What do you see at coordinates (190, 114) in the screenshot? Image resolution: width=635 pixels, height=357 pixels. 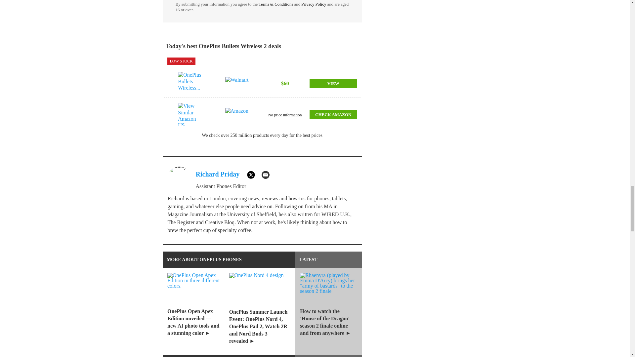 I see `View Similar Amazon US` at bounding box center [190, 114].